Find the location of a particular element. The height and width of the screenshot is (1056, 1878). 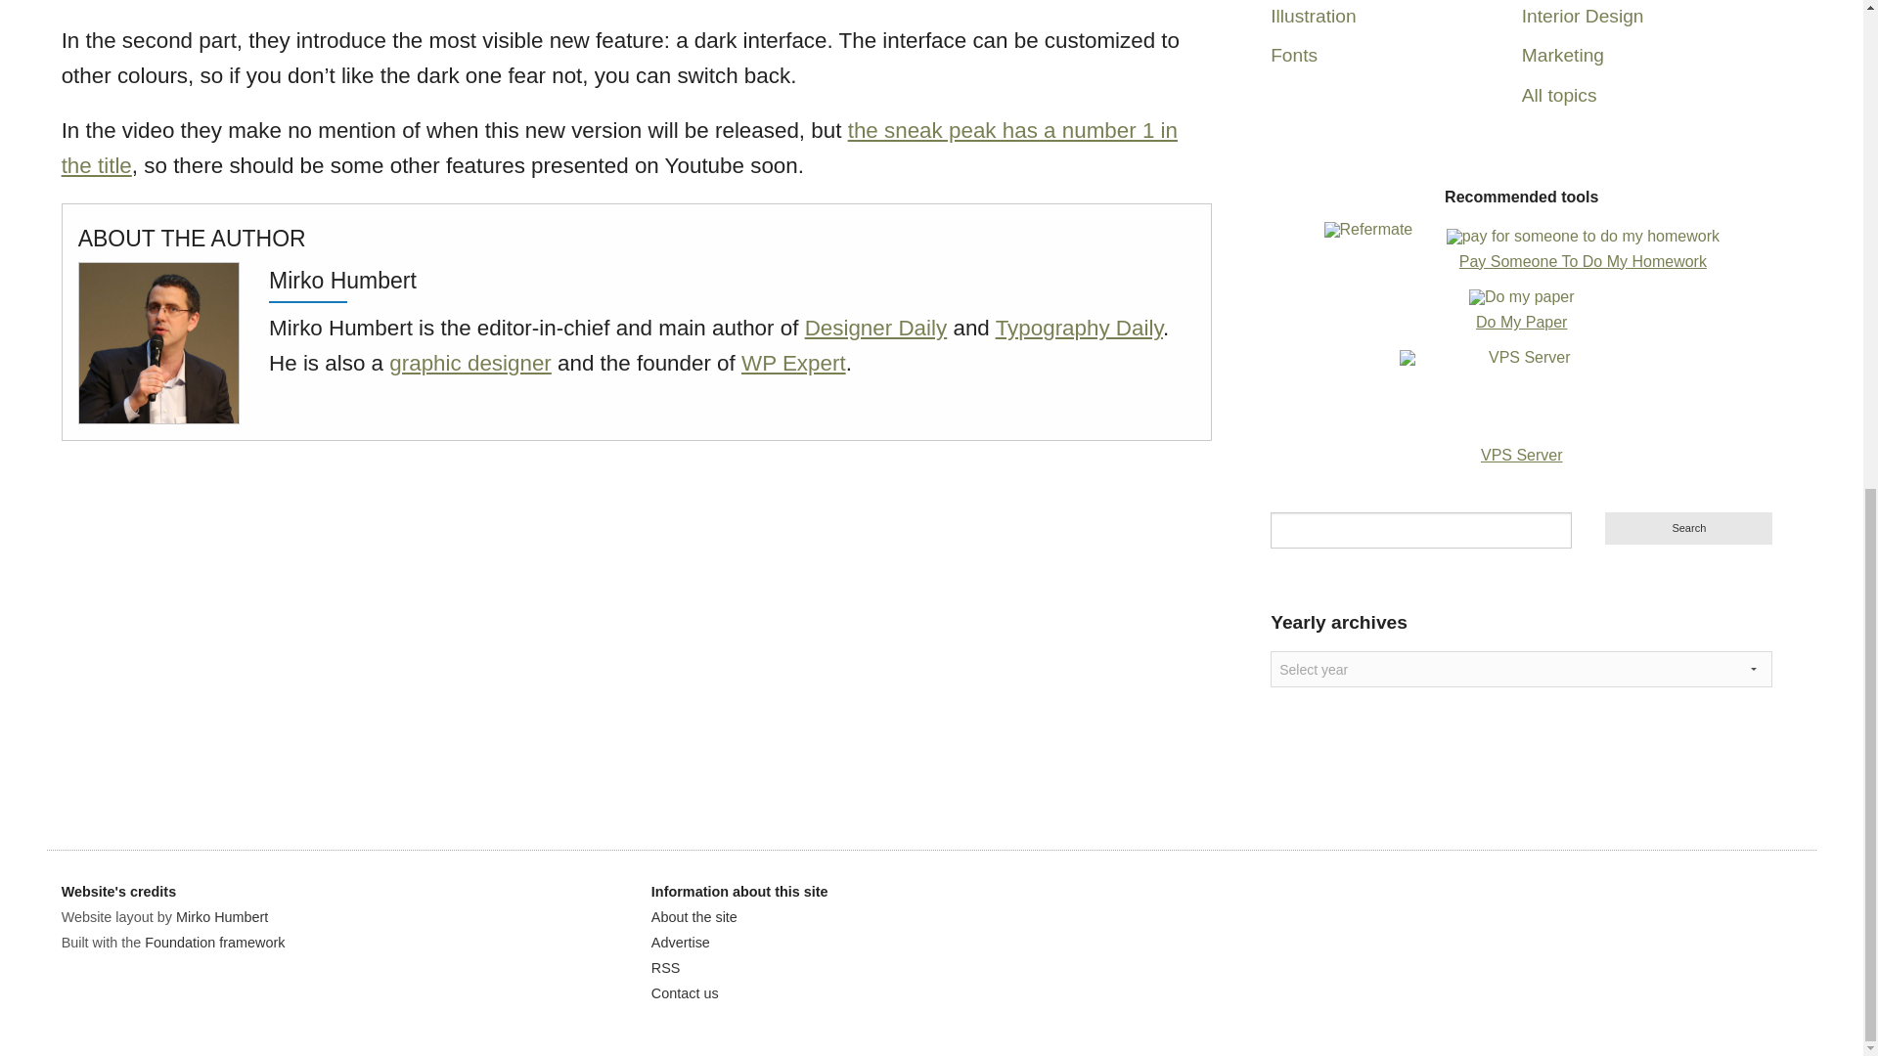

VPS Server is located at coordinates (1522, 455).